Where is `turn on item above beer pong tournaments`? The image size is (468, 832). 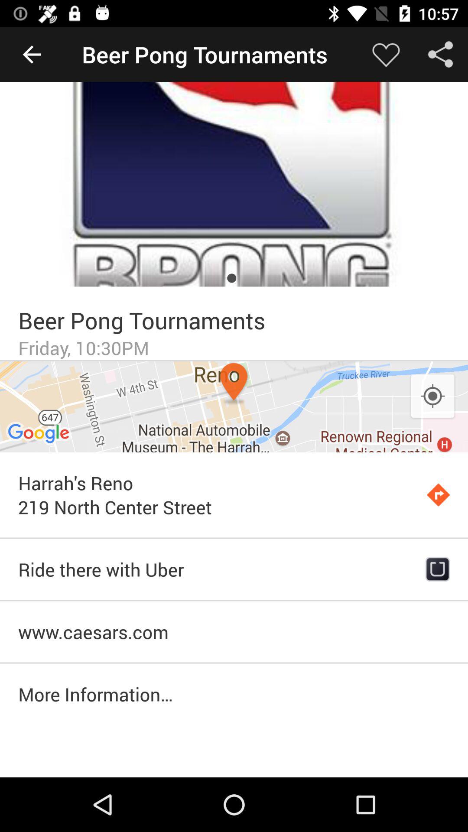 turn on item above beer pong tournaments is located at coordinates (234, 184).